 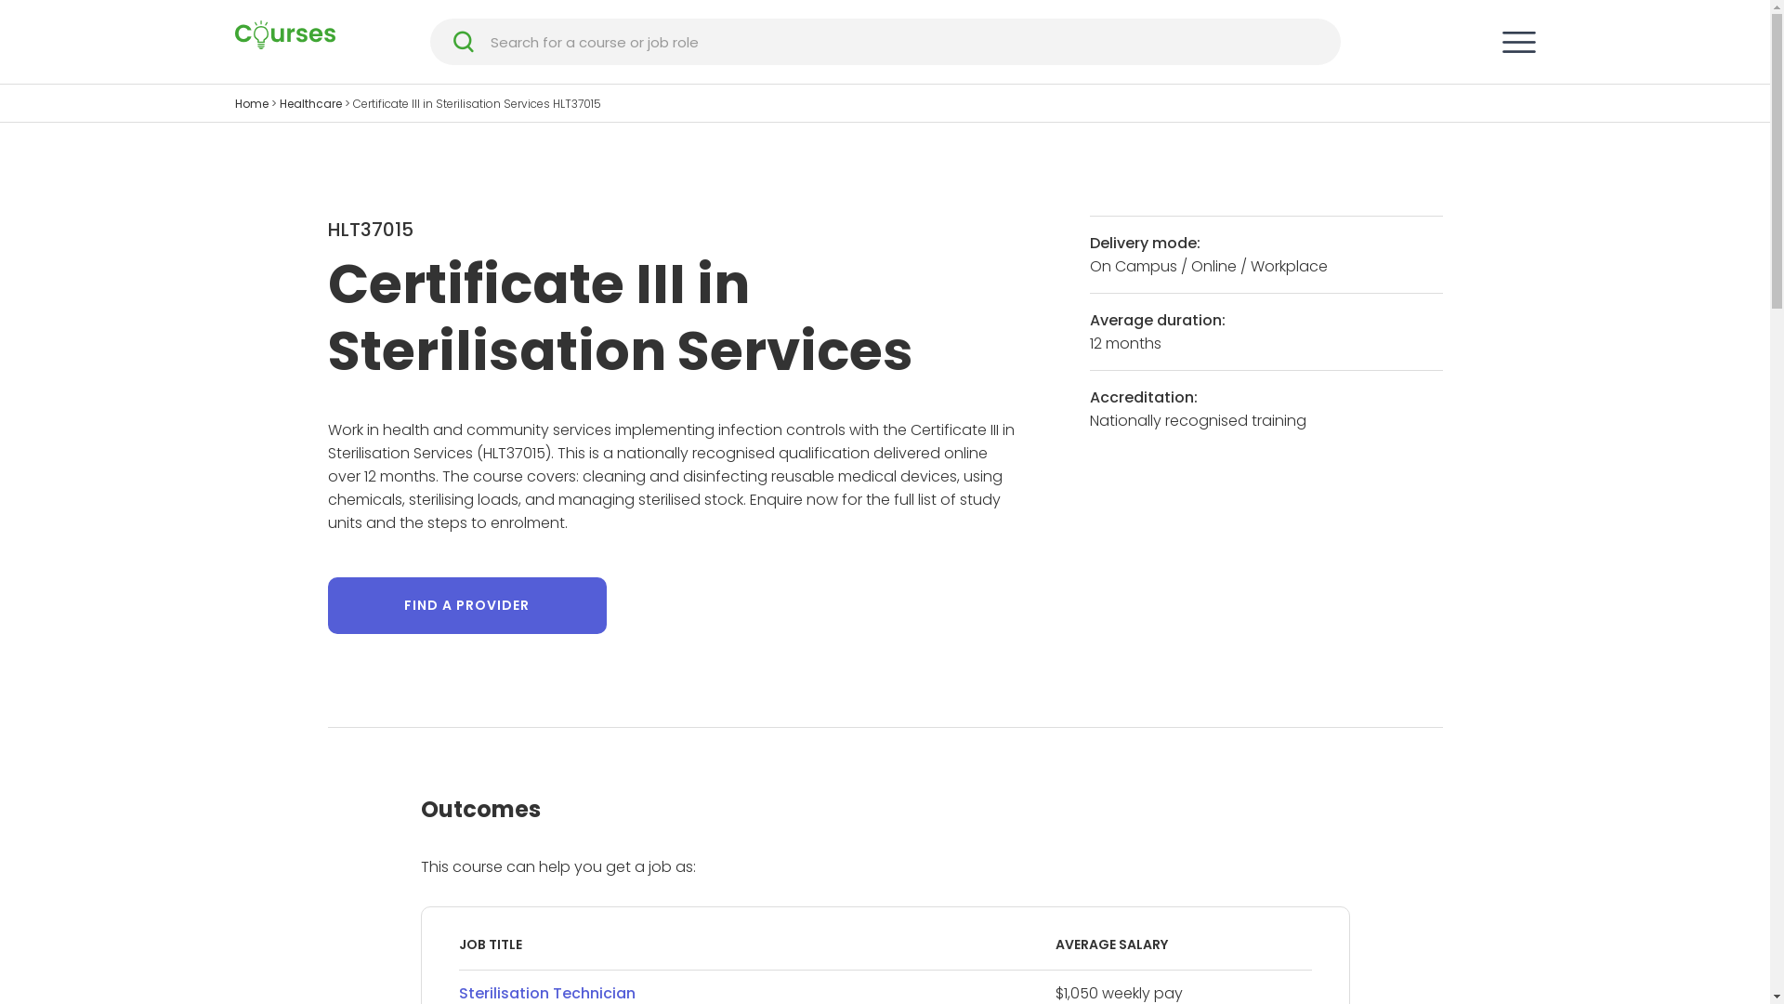 What do you see at coordinates (905, 41) in the screenshot?
I see `Search for a course or job role` at bounding box center [905, 41].